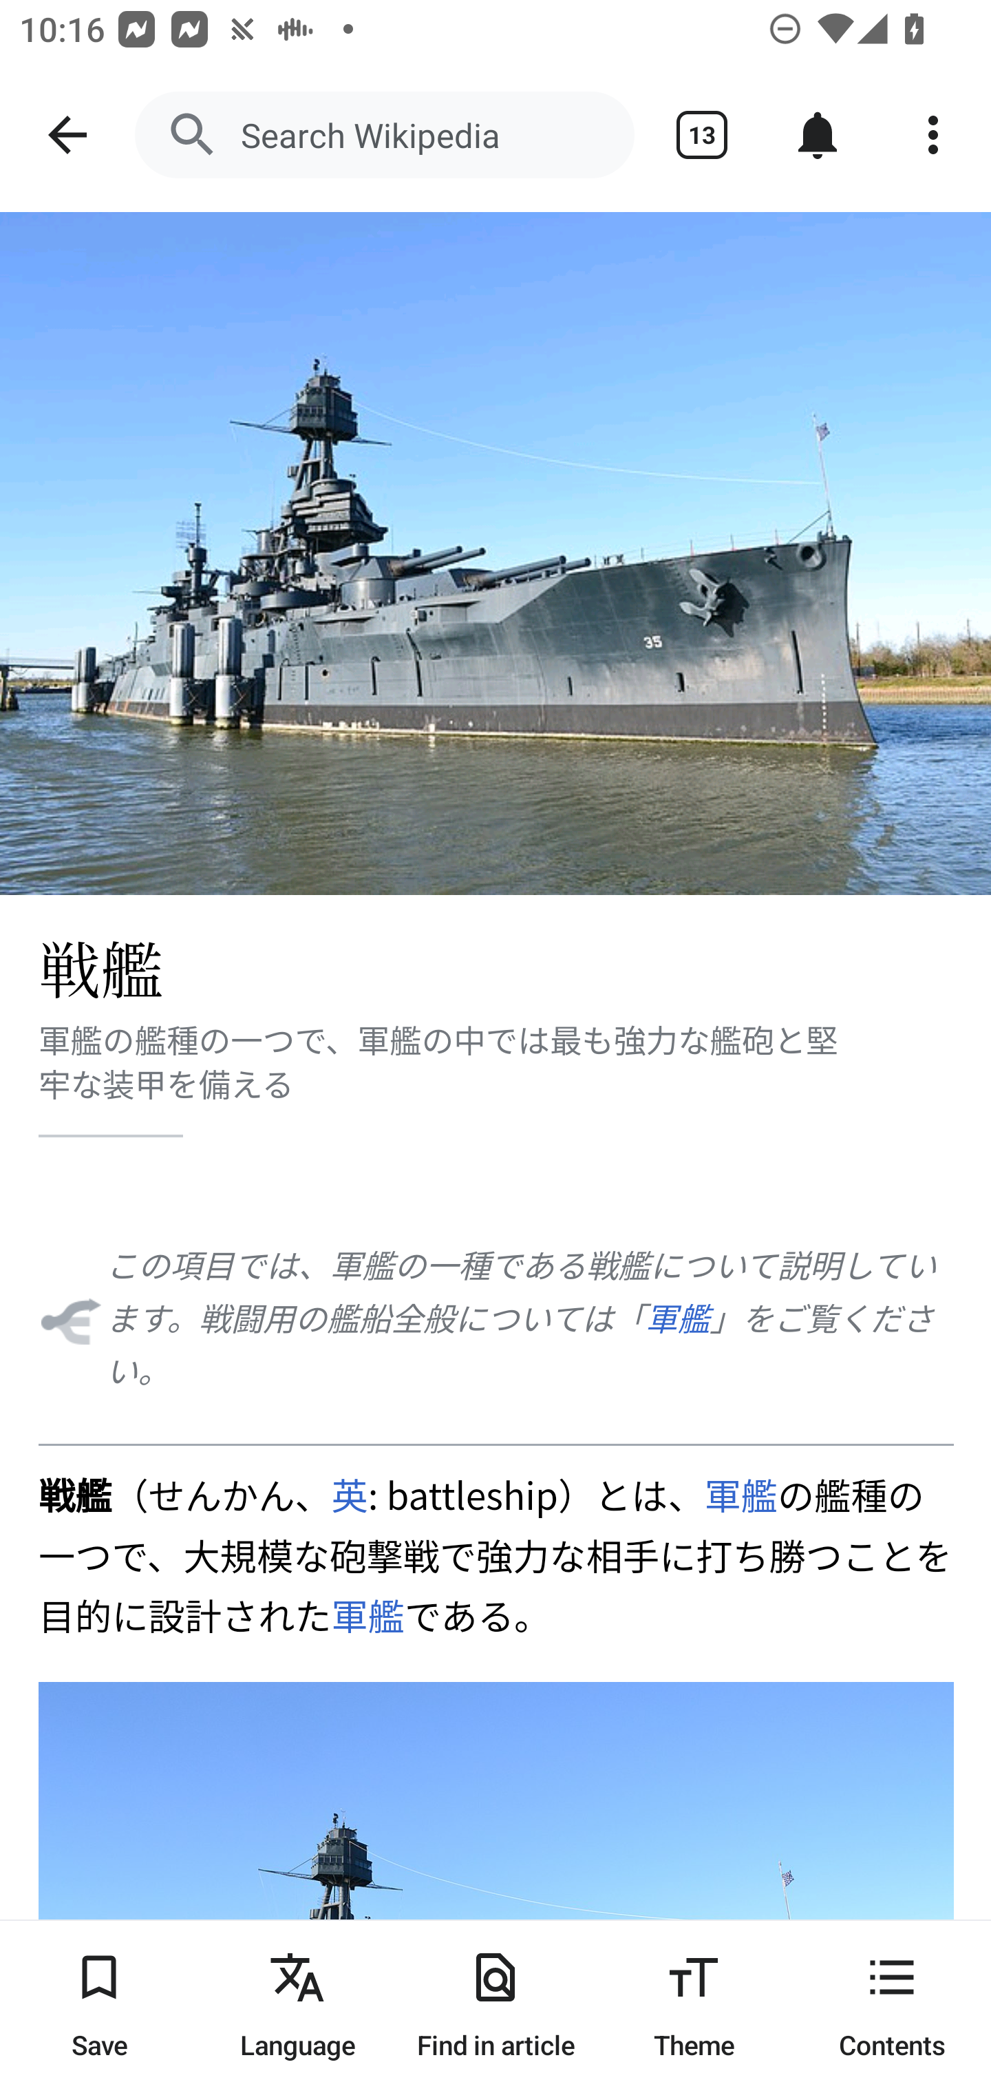  What do you see at coordinates (702, 135) in the screenshot?
I see `Show tabs 13` at bounding box center [702, 135].